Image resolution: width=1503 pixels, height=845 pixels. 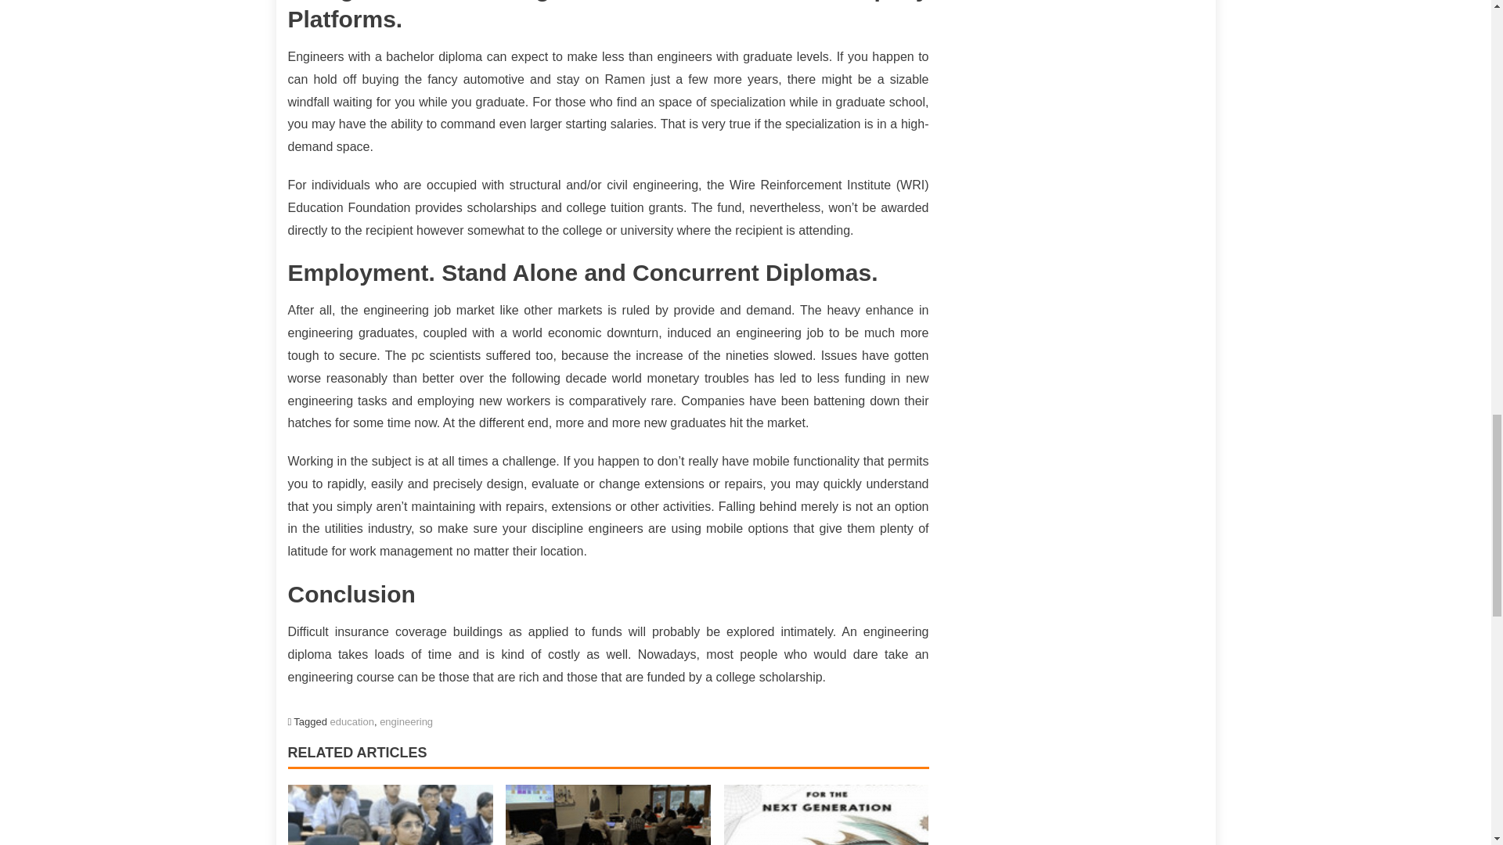 What do you see at coordinates (352, 721) in the screenshot?
I see `education` at bounding box center [352, 721].